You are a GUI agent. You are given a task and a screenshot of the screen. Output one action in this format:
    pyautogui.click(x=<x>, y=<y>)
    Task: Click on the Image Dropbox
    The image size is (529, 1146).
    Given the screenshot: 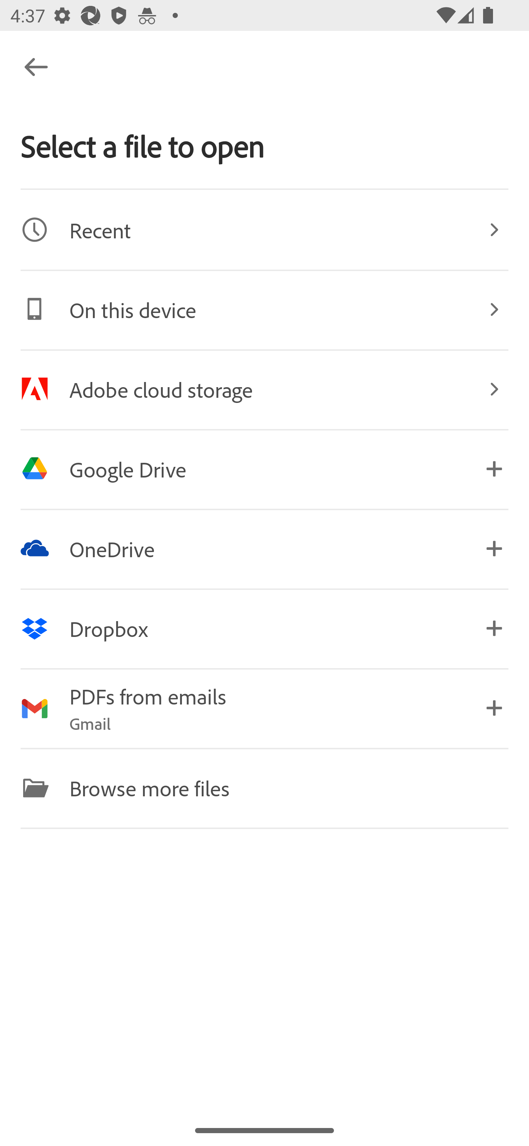 What is the action you would take?
    pyautogui.click(x=264, y=628)
    